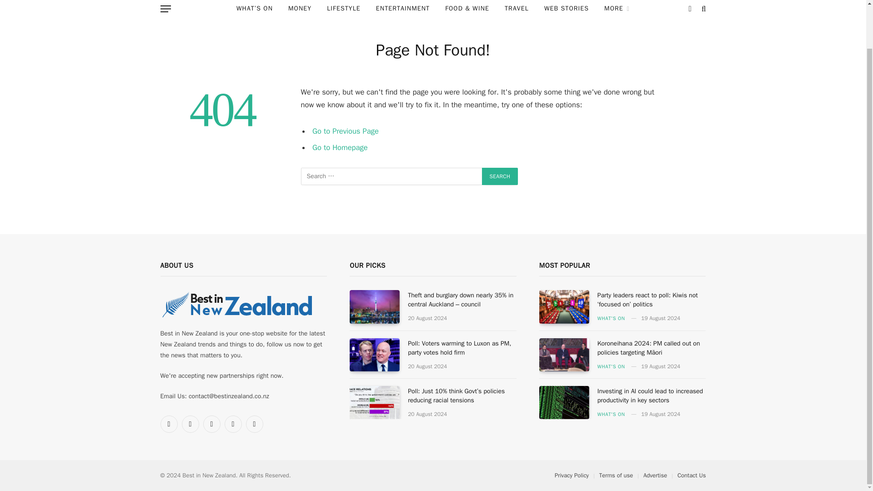 This screenshot has width=873, height=491. What do you see at coordinates (690, 9) in the screenshot?
I see `Switch to Dark Design - easier on eyes.` at bounding box center [690, 9].